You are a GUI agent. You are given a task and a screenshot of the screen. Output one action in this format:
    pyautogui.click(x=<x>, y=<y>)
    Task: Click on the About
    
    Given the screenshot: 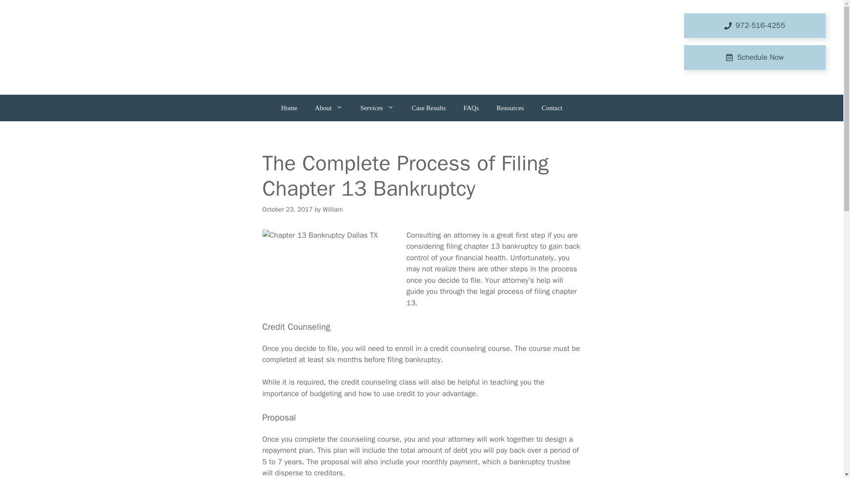 What is the action you would take?
    pyautogui.click(x=328, y=108)
    